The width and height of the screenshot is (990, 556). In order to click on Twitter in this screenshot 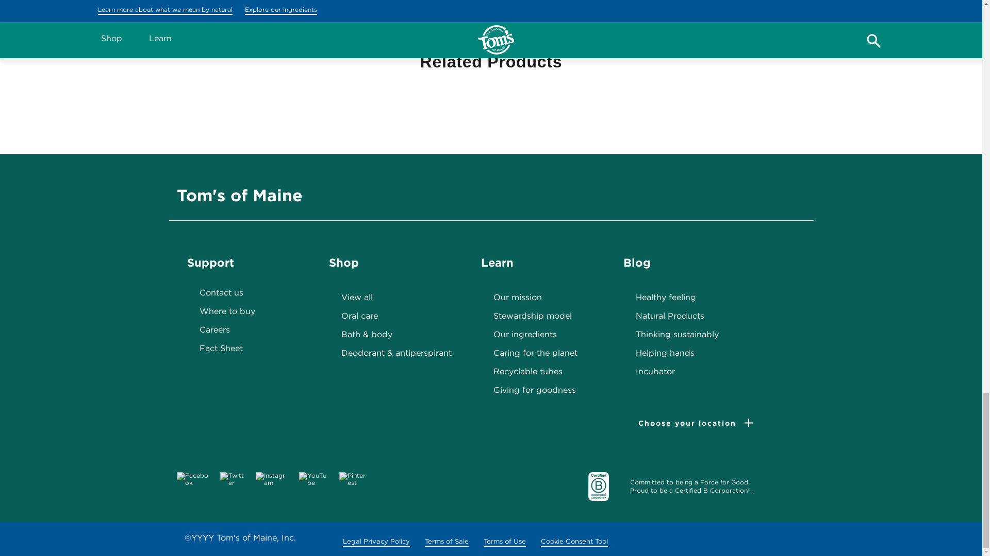, I will do `click(227, 479)`.